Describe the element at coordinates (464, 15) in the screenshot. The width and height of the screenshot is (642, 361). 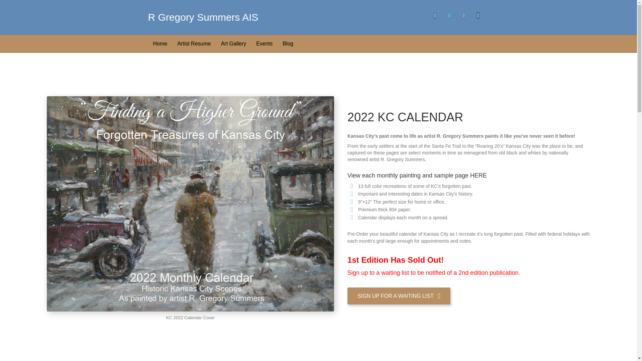
I see `Instagram` at that location.